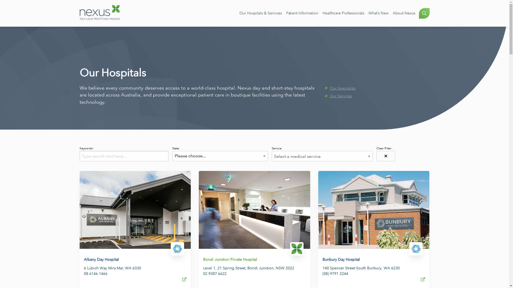  What do you see at coordinates (377, 96) in the screenshot?
I see `Our Services` at bounding box center [377, 96].